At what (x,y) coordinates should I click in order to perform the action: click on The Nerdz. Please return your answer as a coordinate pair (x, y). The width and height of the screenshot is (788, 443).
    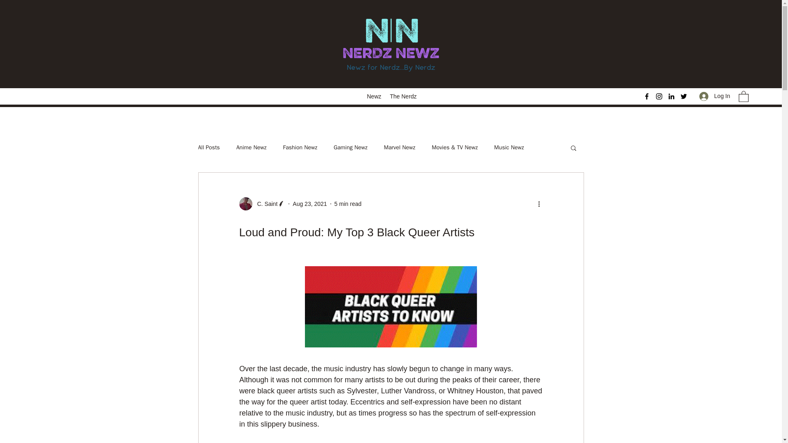
    Looking at the image, I should click on (402, 96).